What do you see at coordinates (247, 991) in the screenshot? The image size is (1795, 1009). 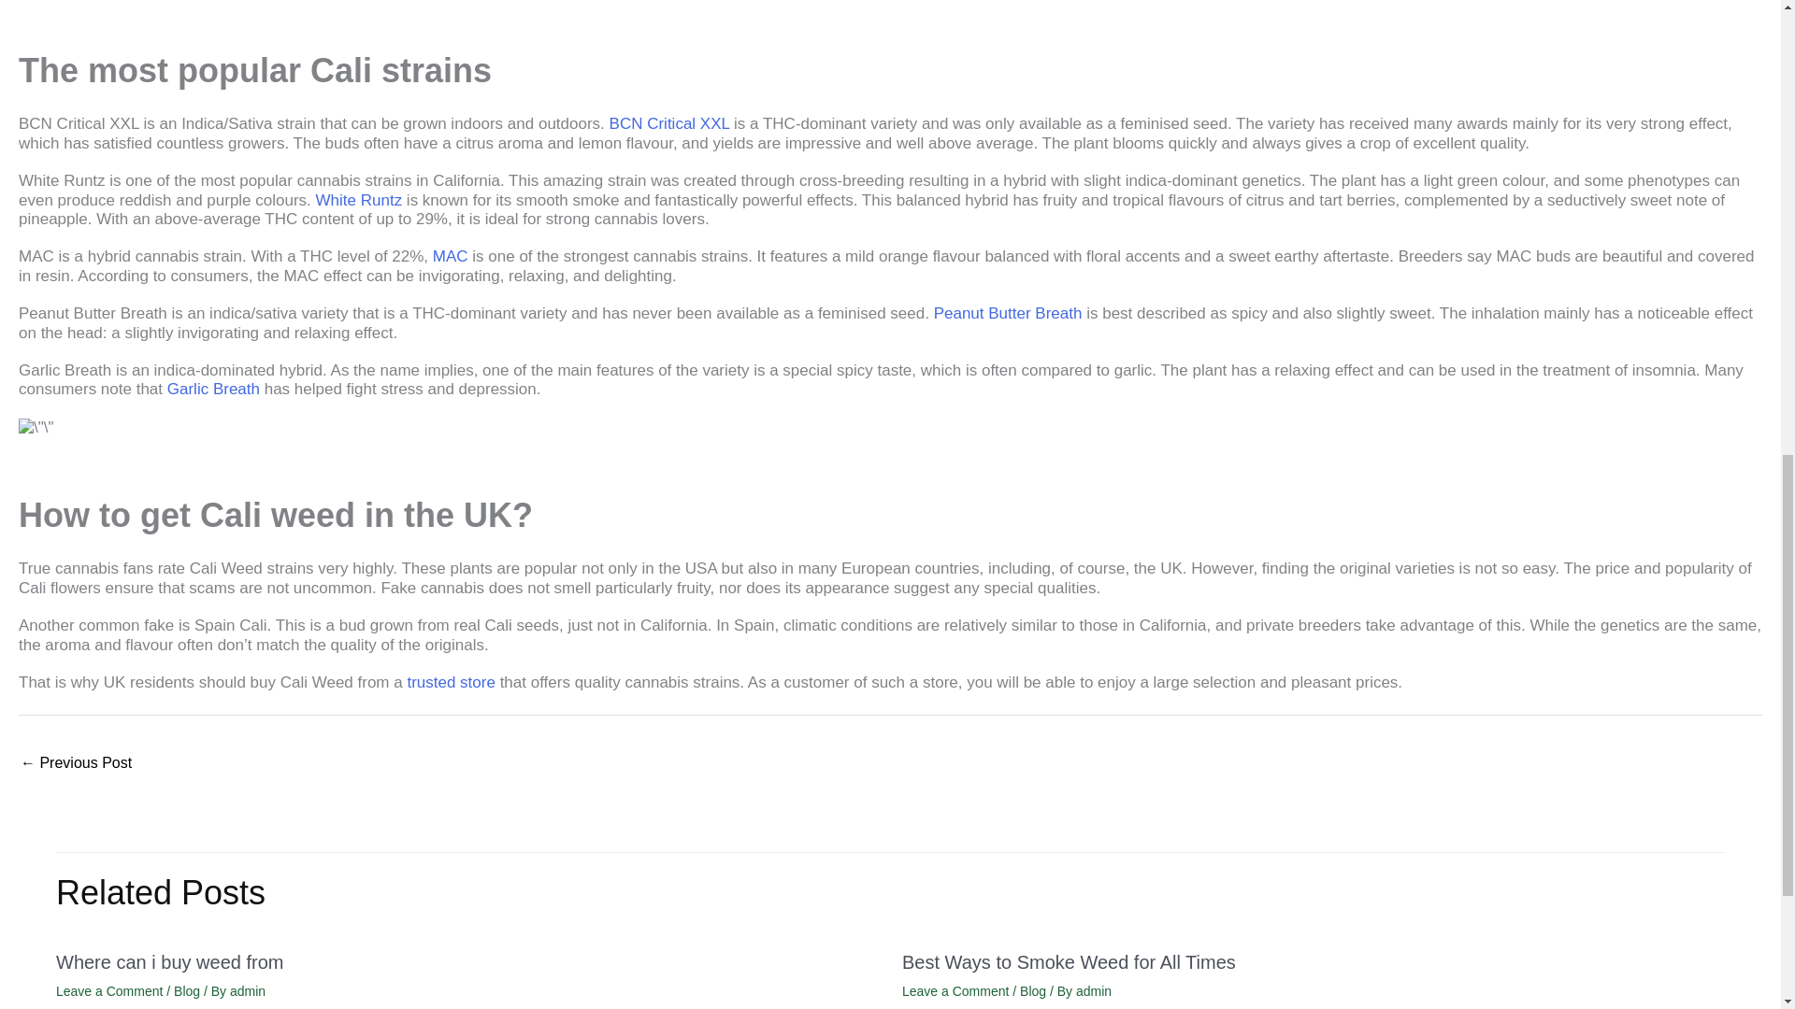 I see `View all posts by admin` at bounding box center [247, 991].